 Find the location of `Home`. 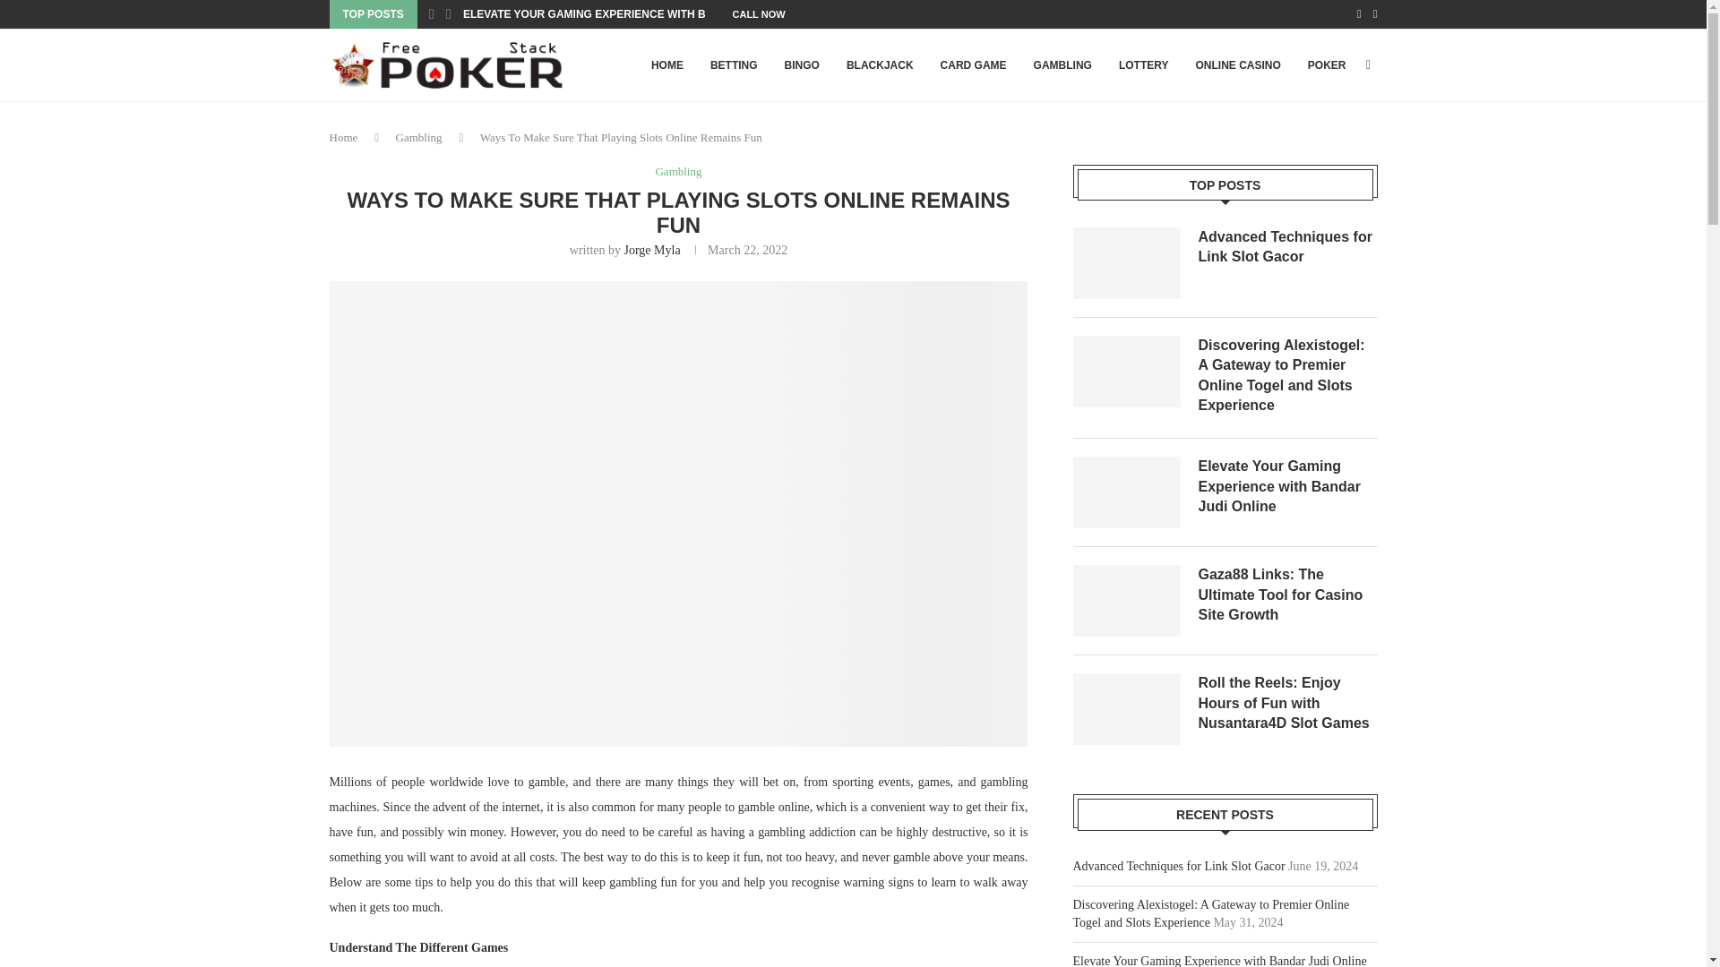

Home is located at coordinates (344, 136).